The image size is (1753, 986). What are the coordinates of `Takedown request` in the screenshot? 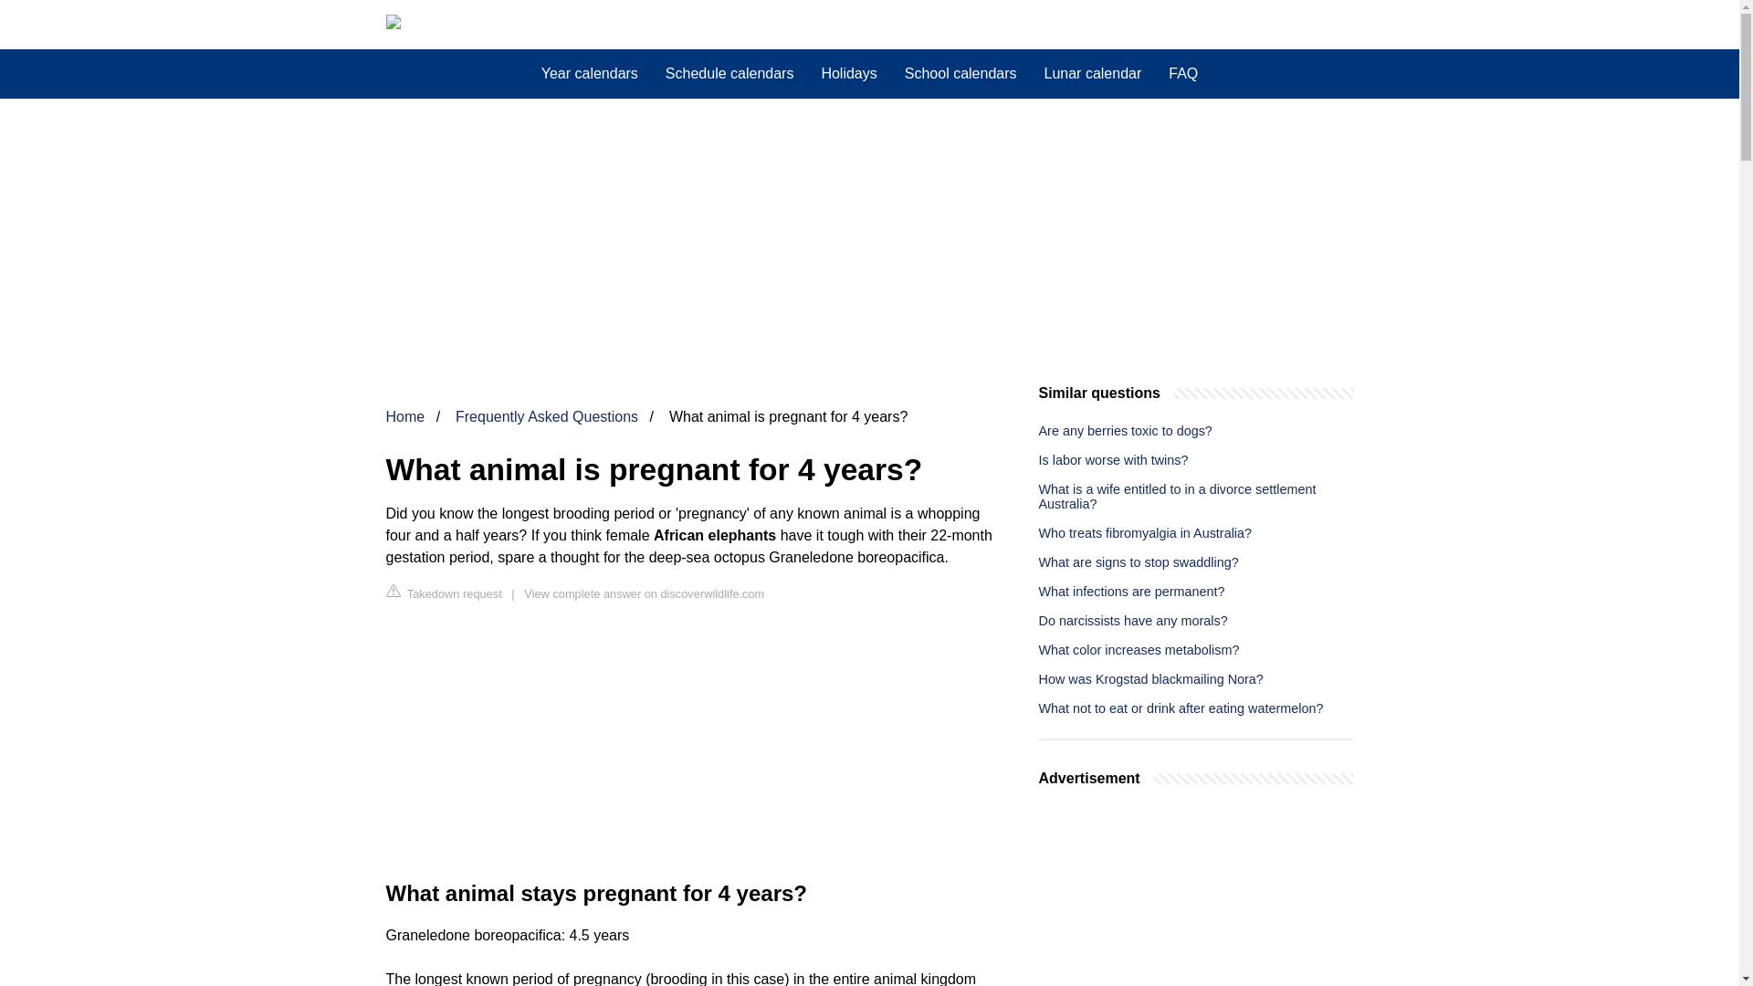 It's located at (444, 593).